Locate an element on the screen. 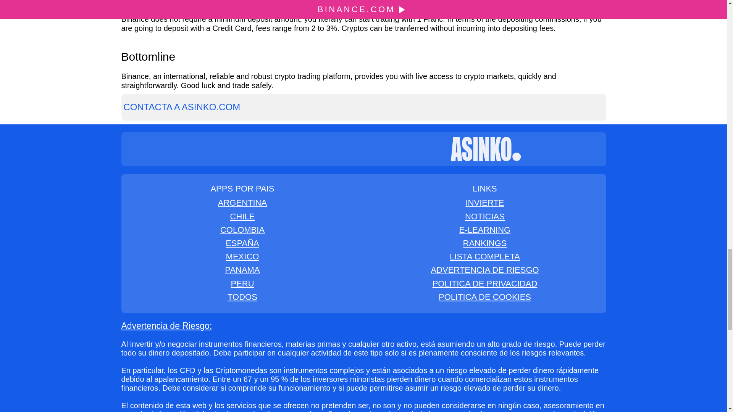  TODOS is located at coordinates (242, 297).